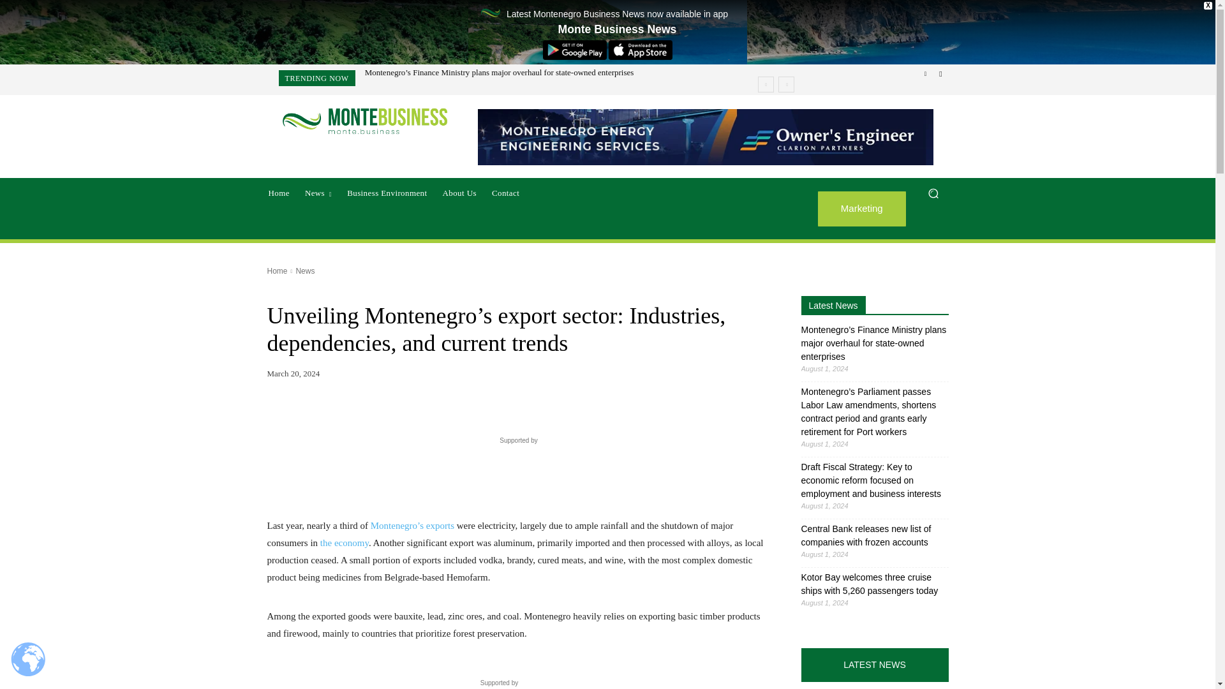 The height and width of the screenshot is (689, 1225). What do you see at coordinates (387, 193) in the screenshot?
I see `Business Environment` at bounding box center [387, 193].